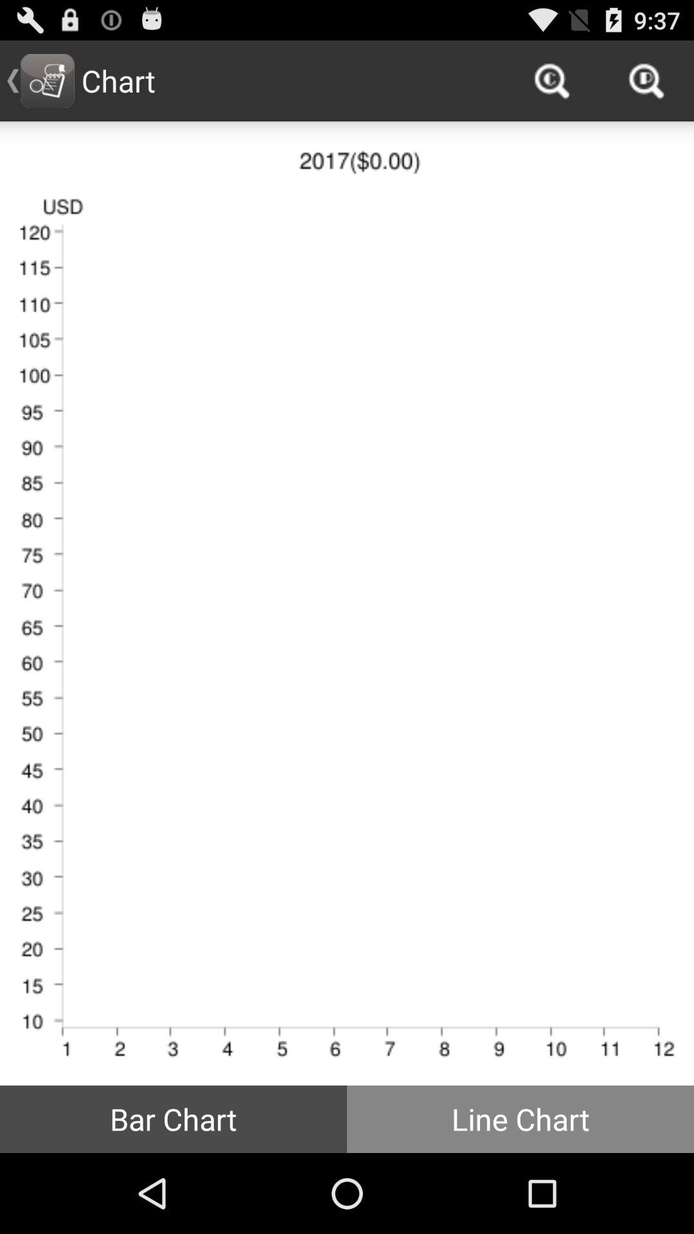  I want to click on select icon to the right of bar chart icon, so click(520, 1118).